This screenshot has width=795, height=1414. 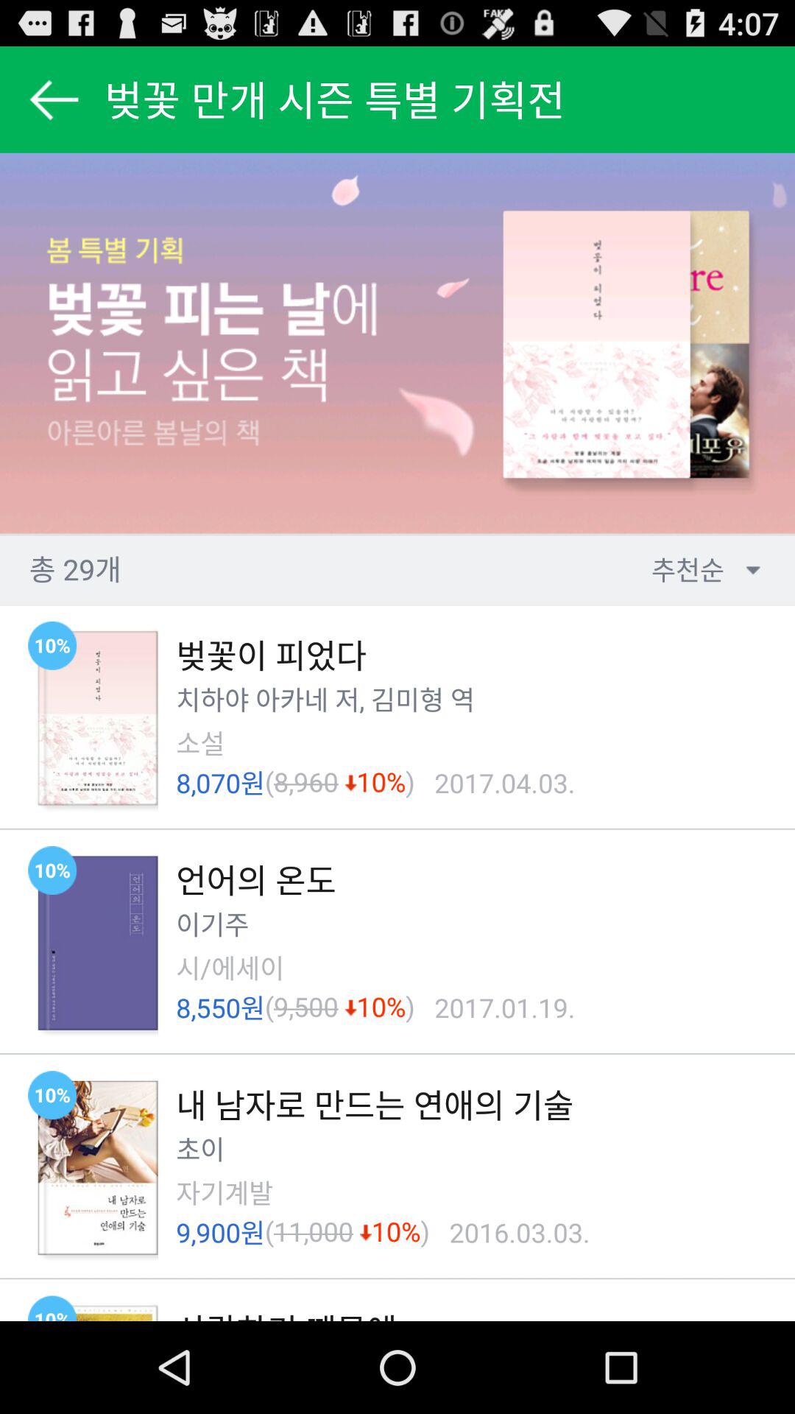 What do you see at coordinates (269, 1007) in the screenshot?
I see `turn off the icon next to the 9,500` at bounding box center [269, 1007].